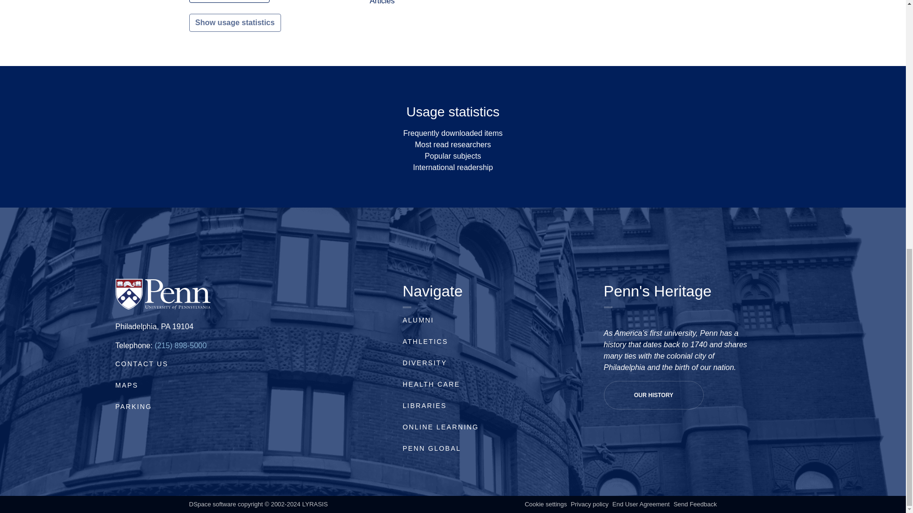 Image resolution: width=913 pixels, height=513 pixels. What do you see at coordinates (453, 133) in the screenshot?
I see `Frequently downloaded items` at bounding box center [453, 133].